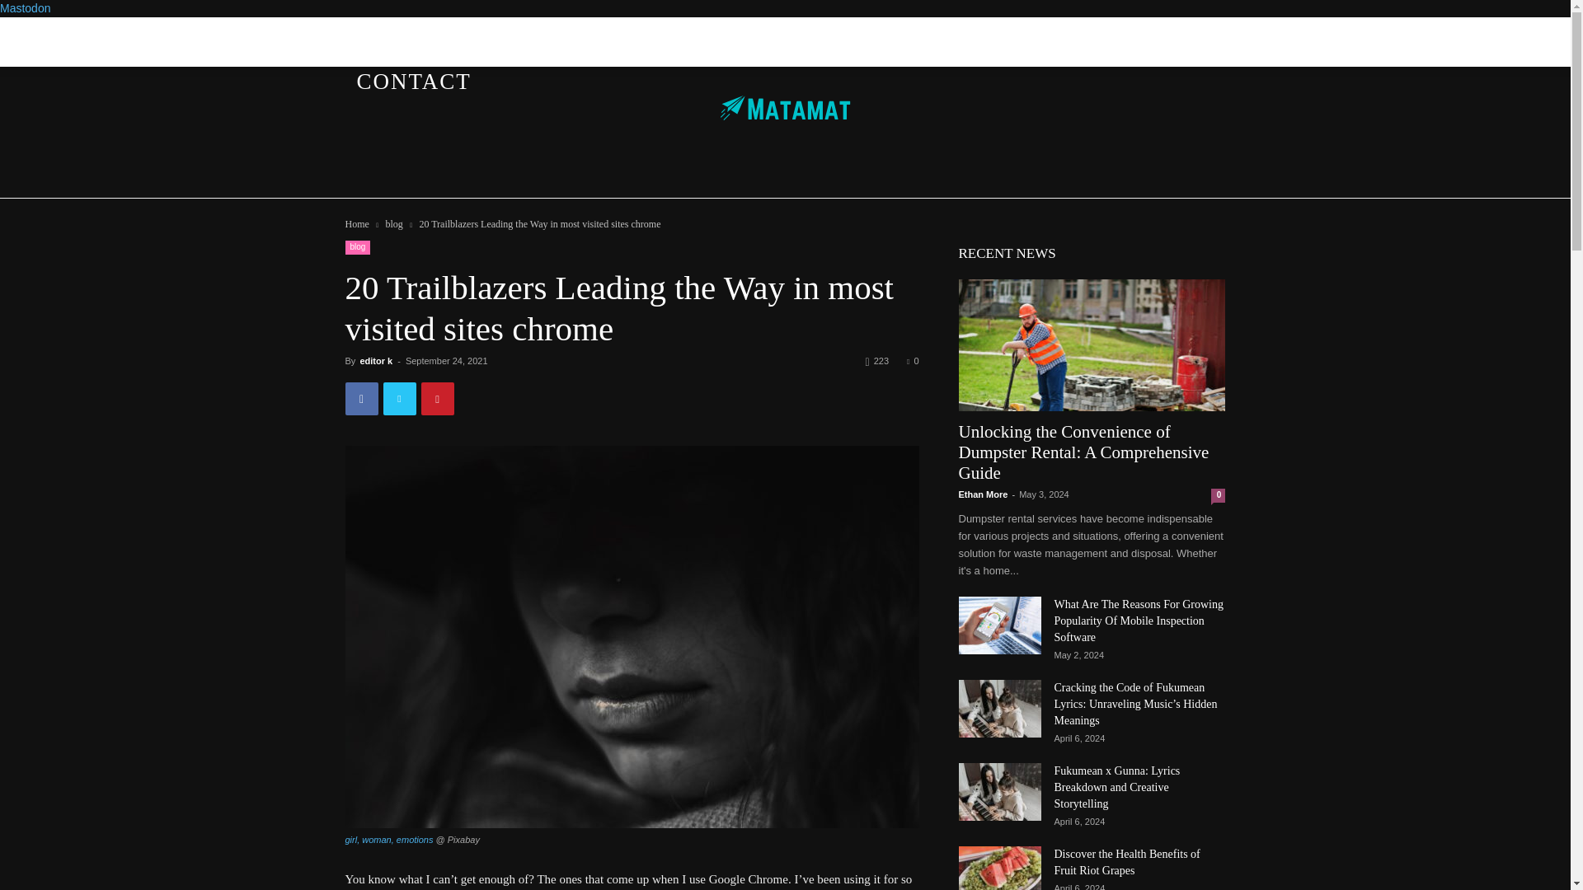 The image size is (1583, 890). I want to click on blog, so click(392, 223).